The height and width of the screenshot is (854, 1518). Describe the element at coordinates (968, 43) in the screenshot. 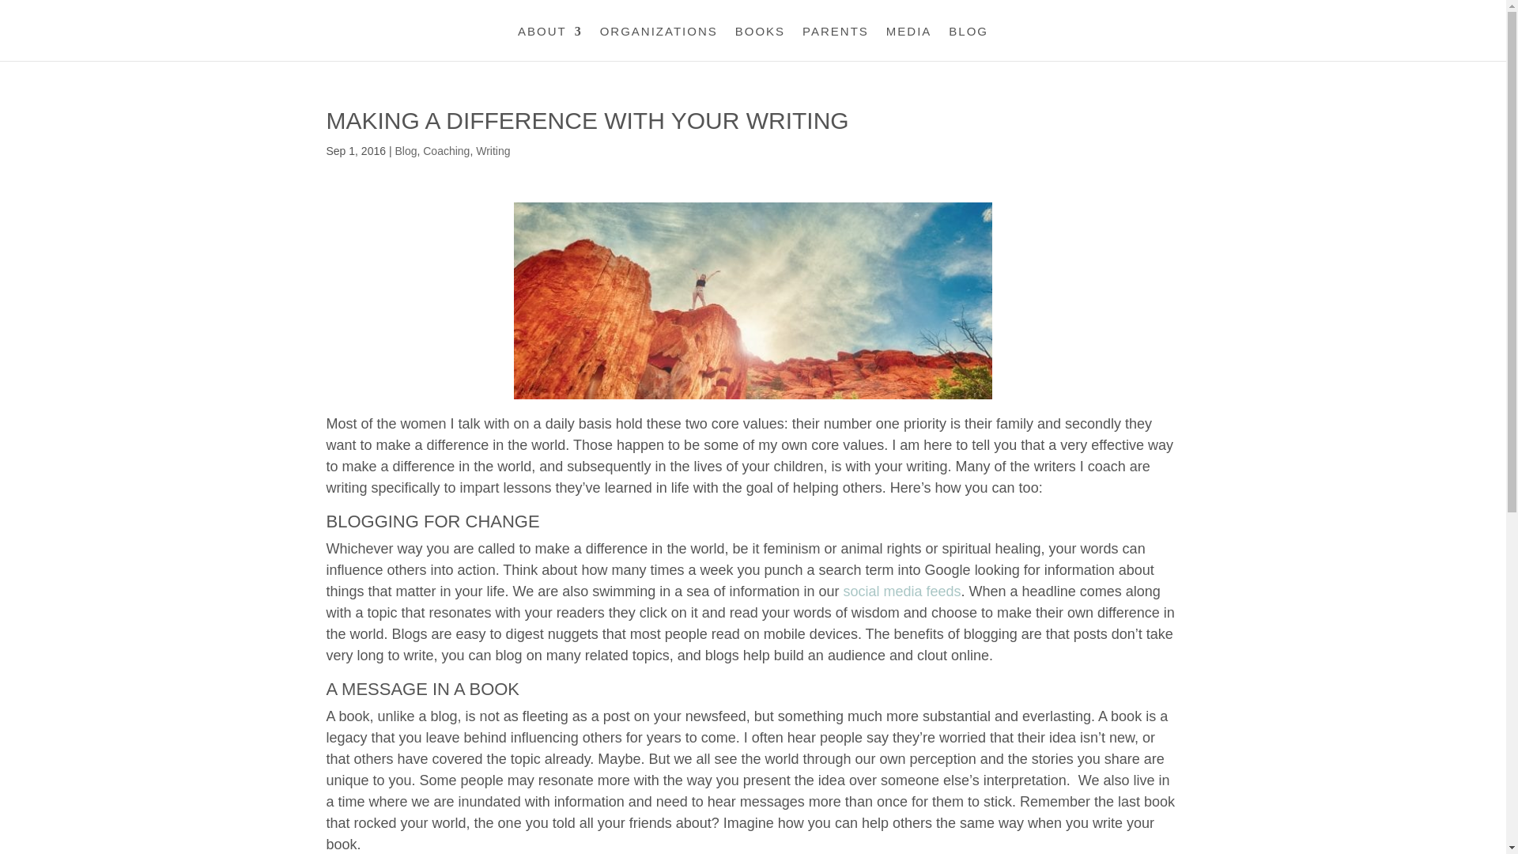

I see `BLOG` at that location.